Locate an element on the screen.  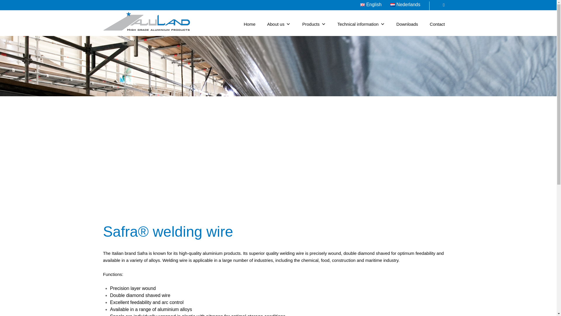
Products is located at coordinates (314, 24).